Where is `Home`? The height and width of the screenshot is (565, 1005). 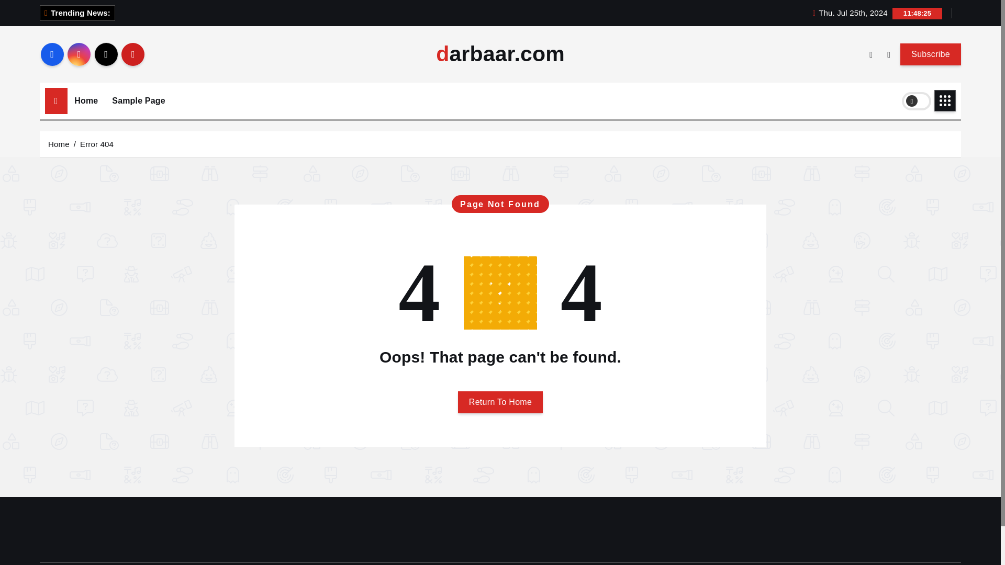 Home is located at coordinates (86, 101).